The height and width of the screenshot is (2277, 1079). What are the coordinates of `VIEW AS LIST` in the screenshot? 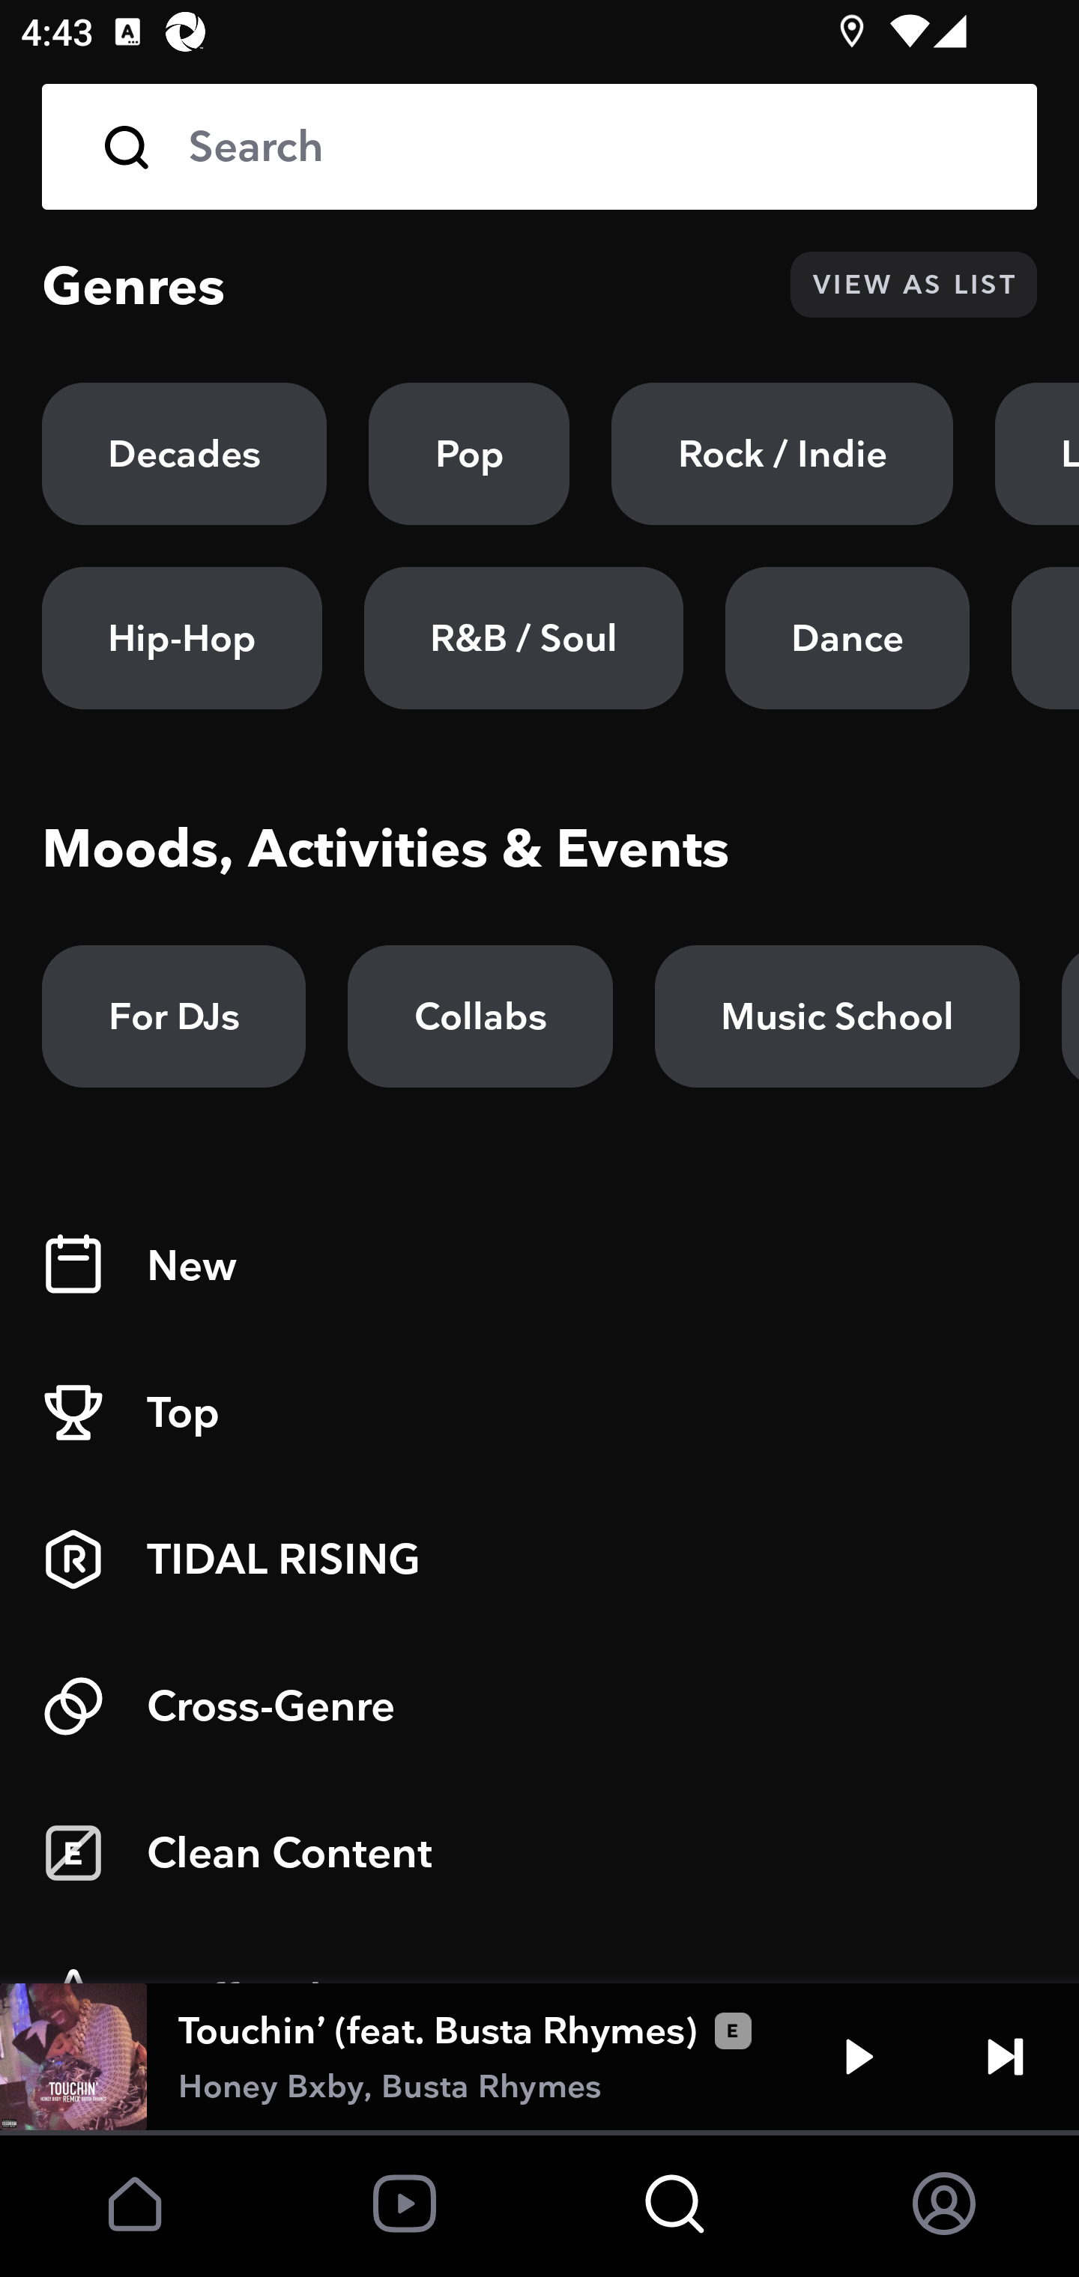 It's located at (913, 285).